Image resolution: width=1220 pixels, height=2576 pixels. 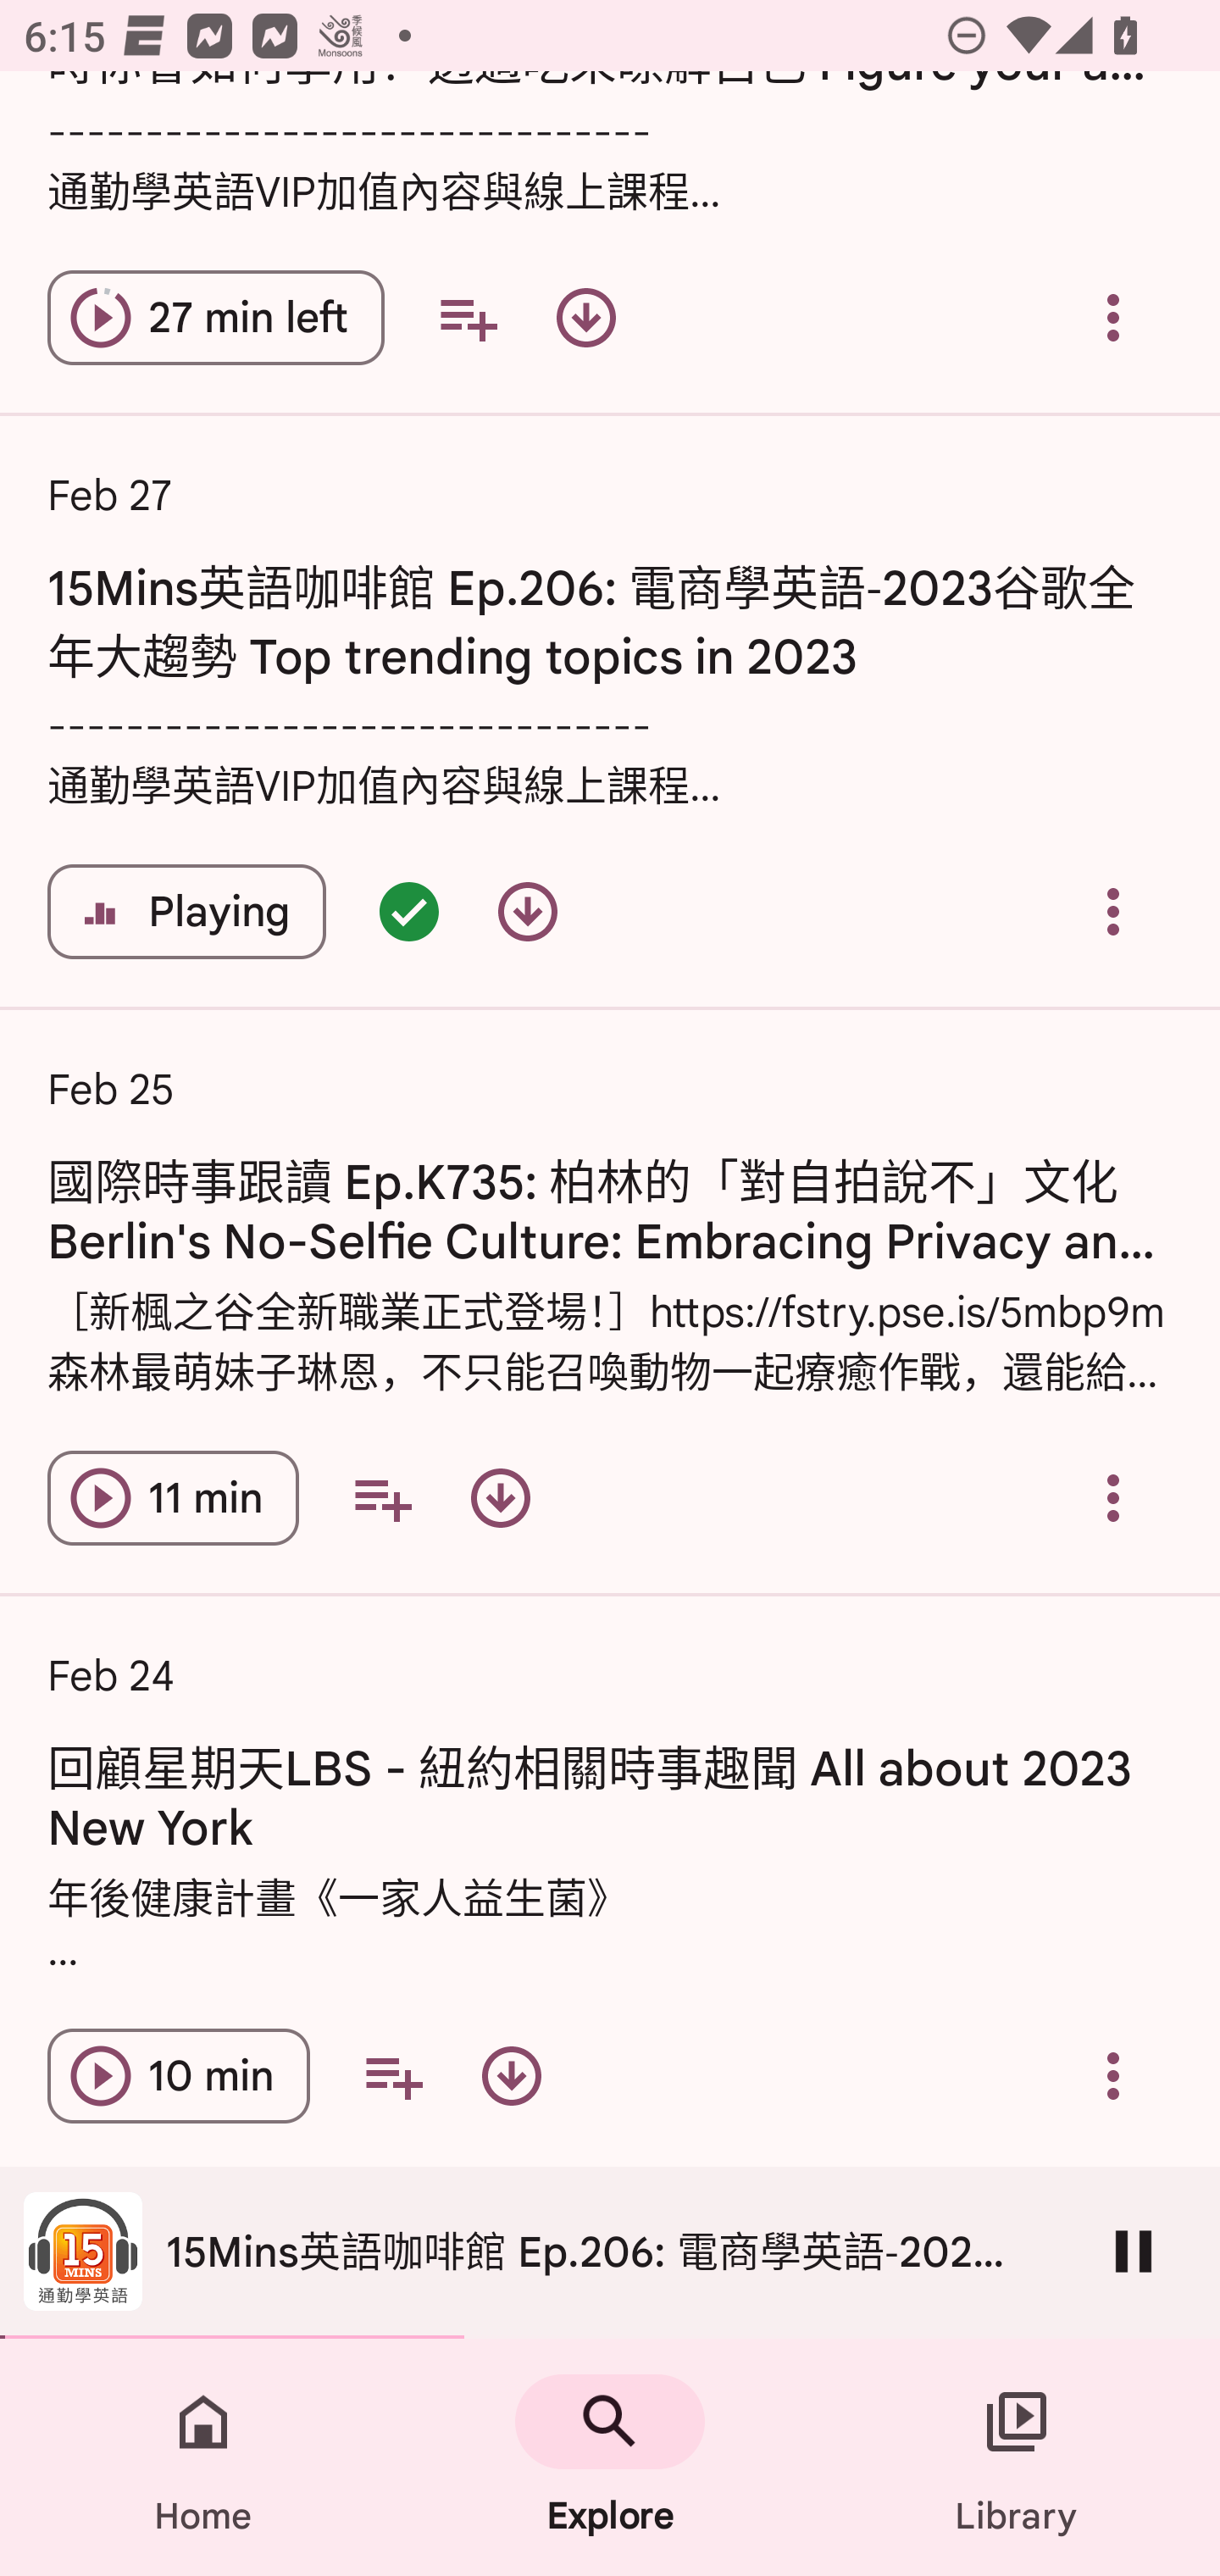 I want to click on Library, so click(x=1017, y=2457).